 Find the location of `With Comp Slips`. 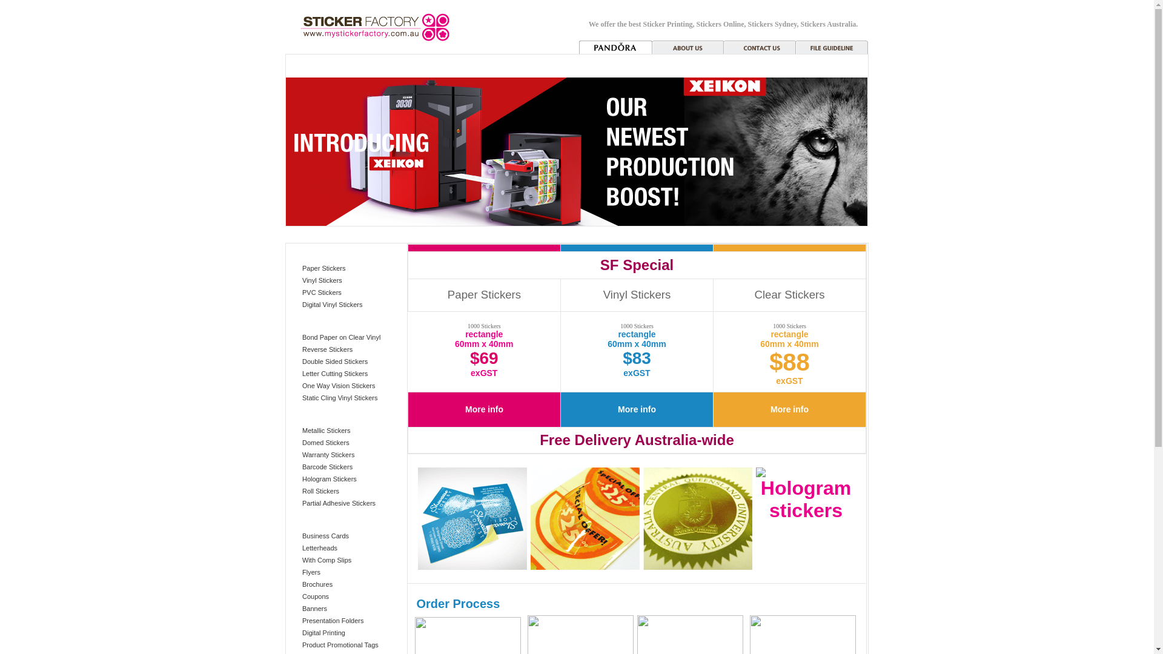

With Comp Slips is located at coordinates (327, 560).